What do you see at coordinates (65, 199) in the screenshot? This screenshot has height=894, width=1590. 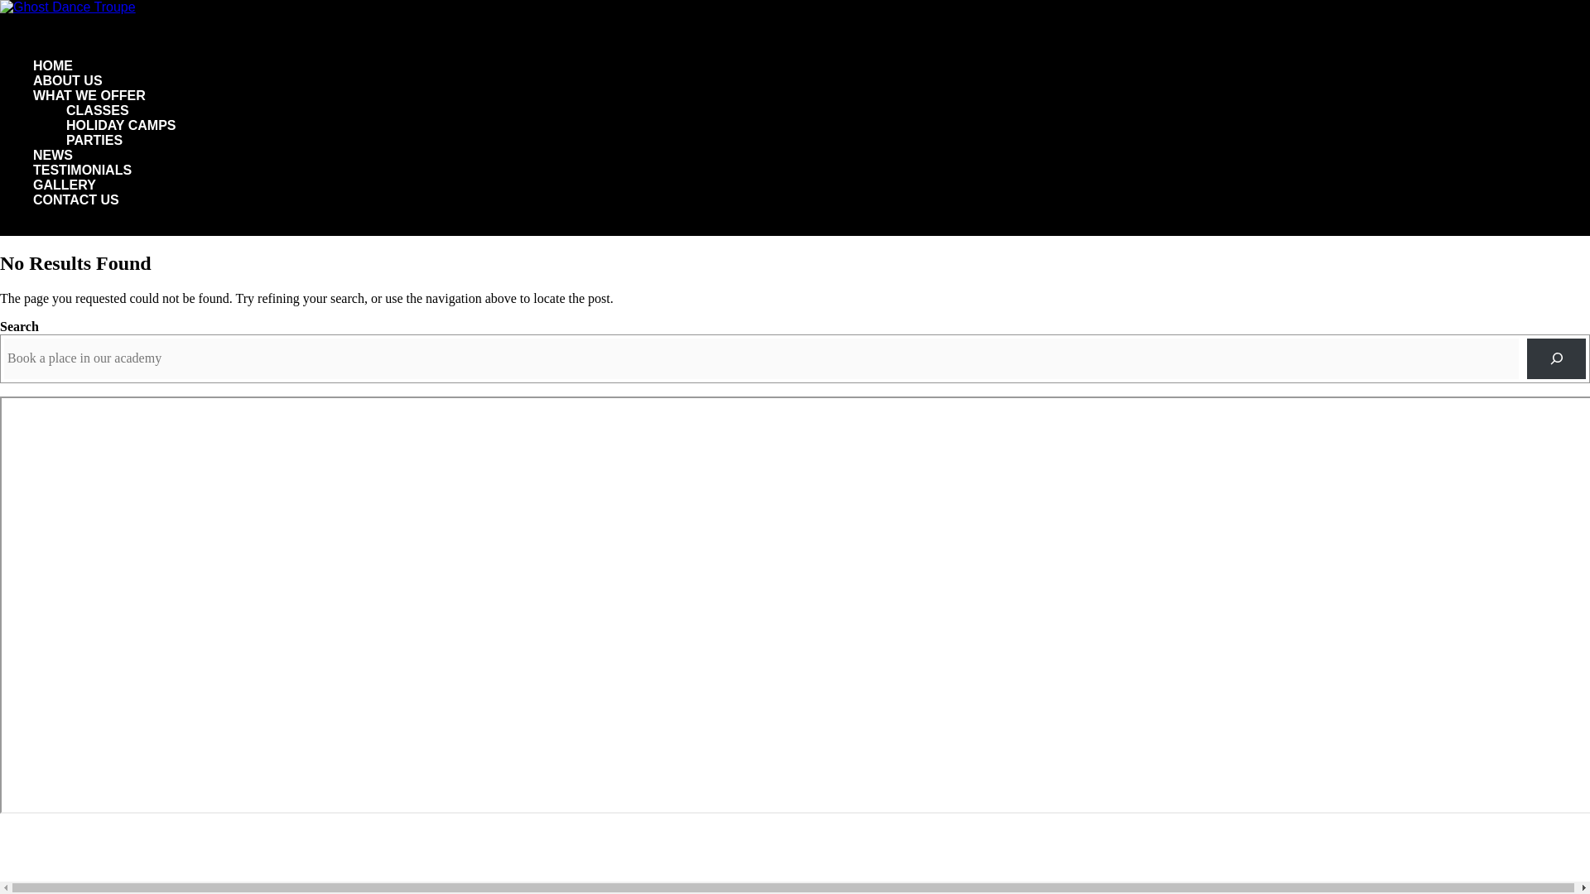 I see `GALLERY` at bounding box center [65, 199].